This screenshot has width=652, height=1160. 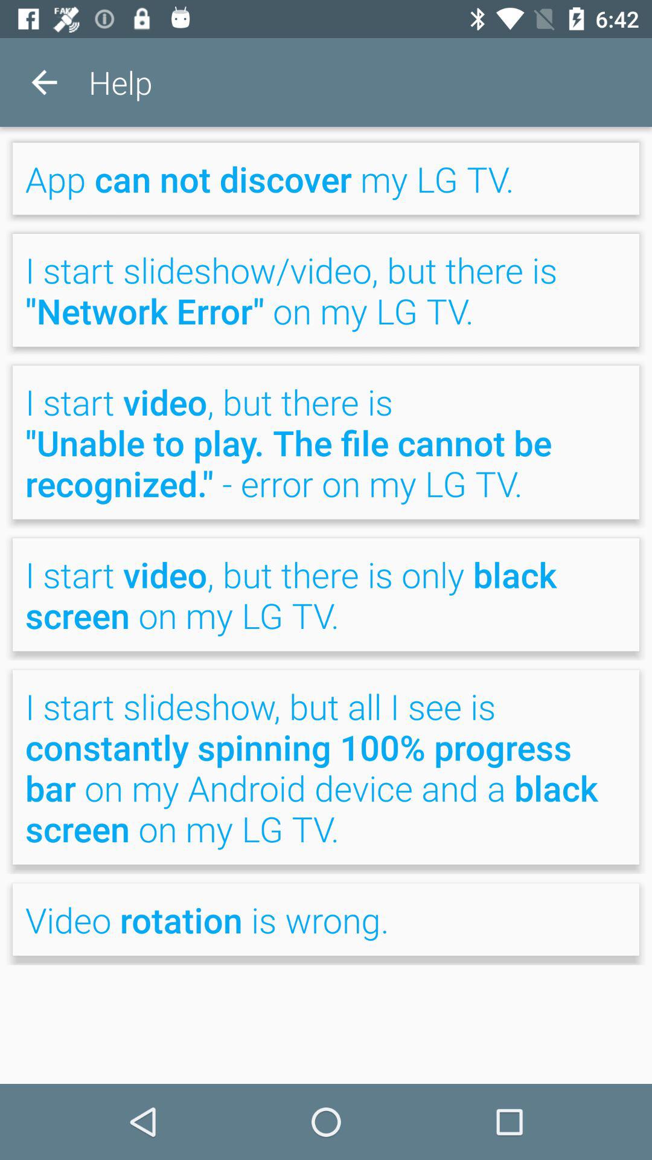 I want to click on press the app can not icon, so click(x=326, y=179).